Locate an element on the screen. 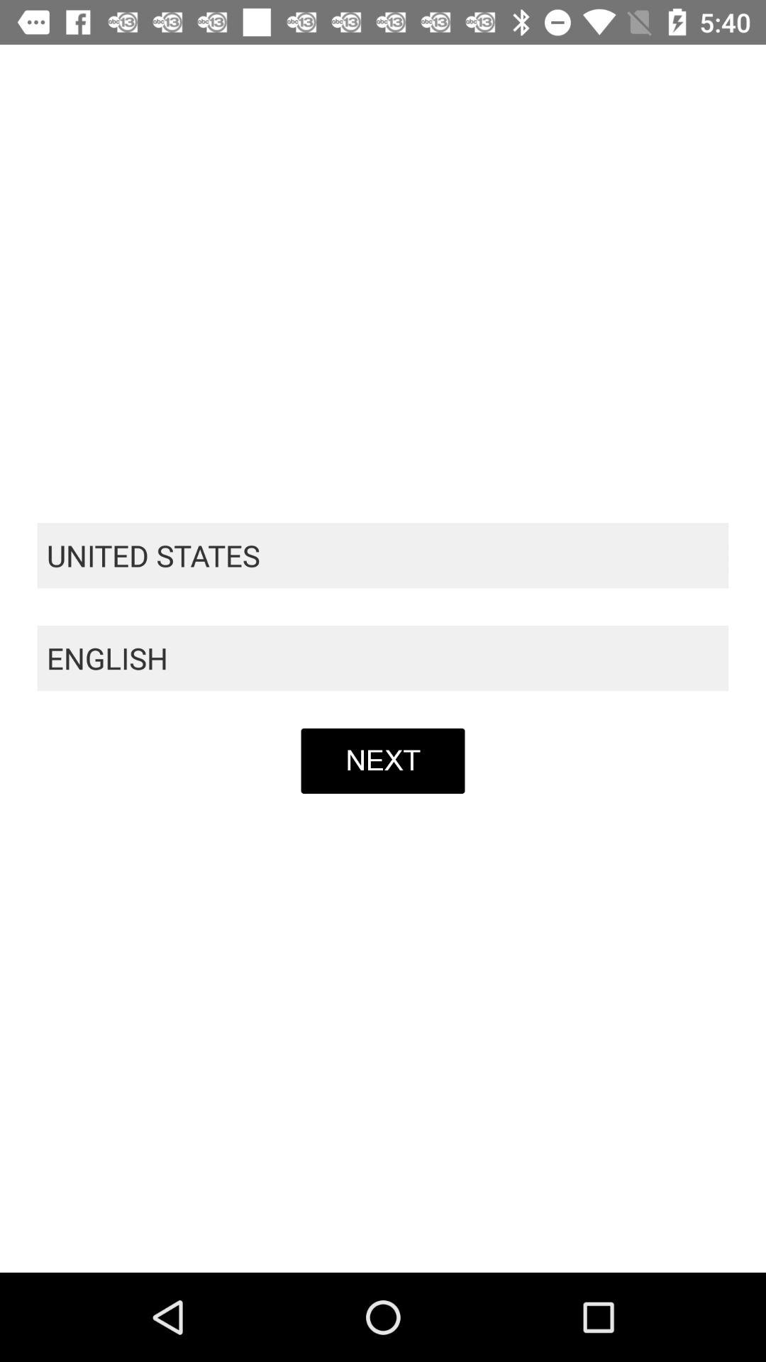 This screenshot has height=1362, width=766. turn on item below the united states is located at coordinates (383, 658).